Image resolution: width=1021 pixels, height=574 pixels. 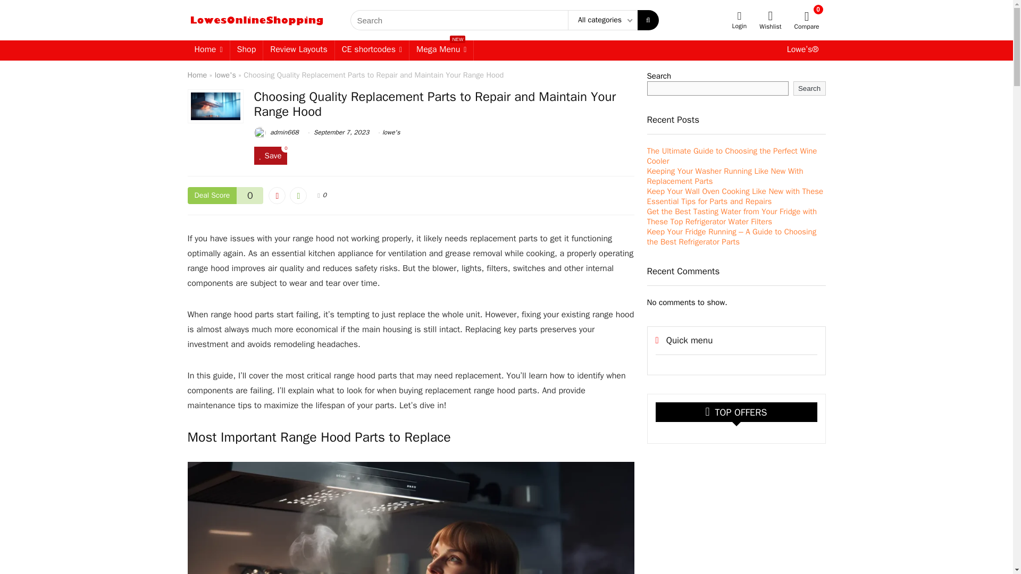 I want to click on Review Layouts, so click(x=225, y=74).